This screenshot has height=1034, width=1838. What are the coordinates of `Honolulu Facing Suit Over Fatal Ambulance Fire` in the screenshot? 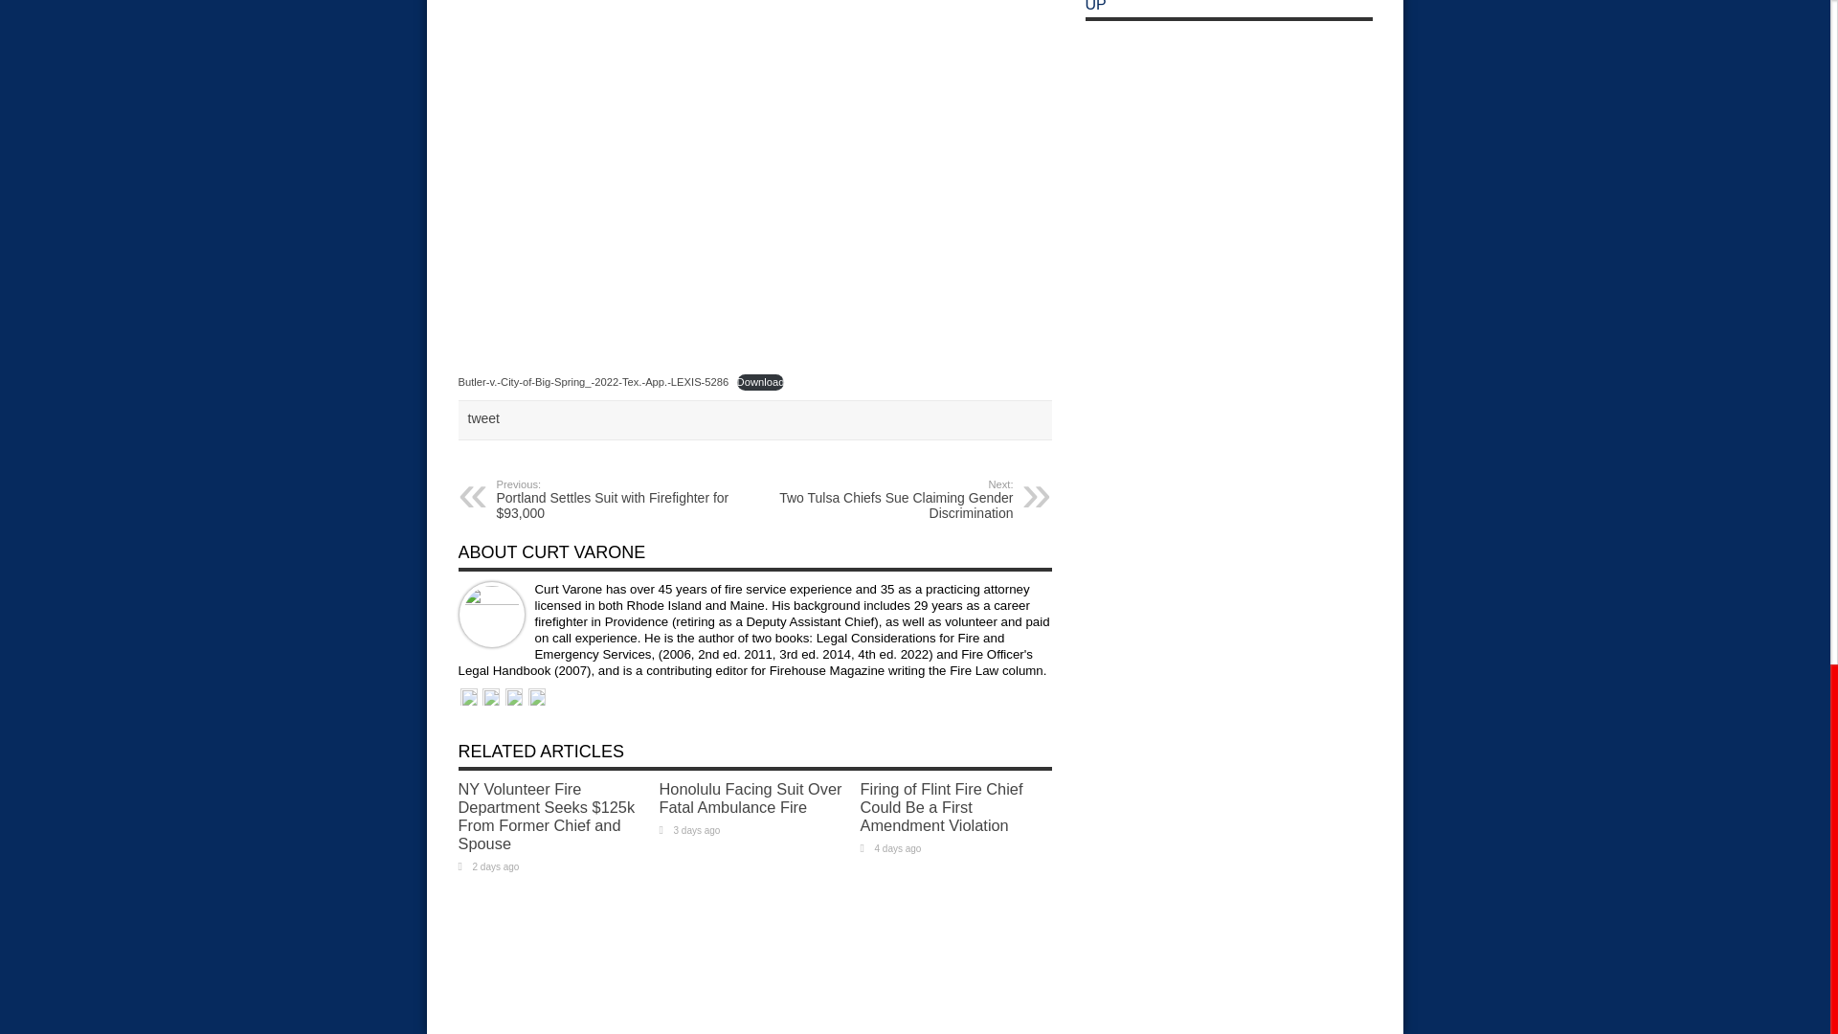 It's located at (896, 500).